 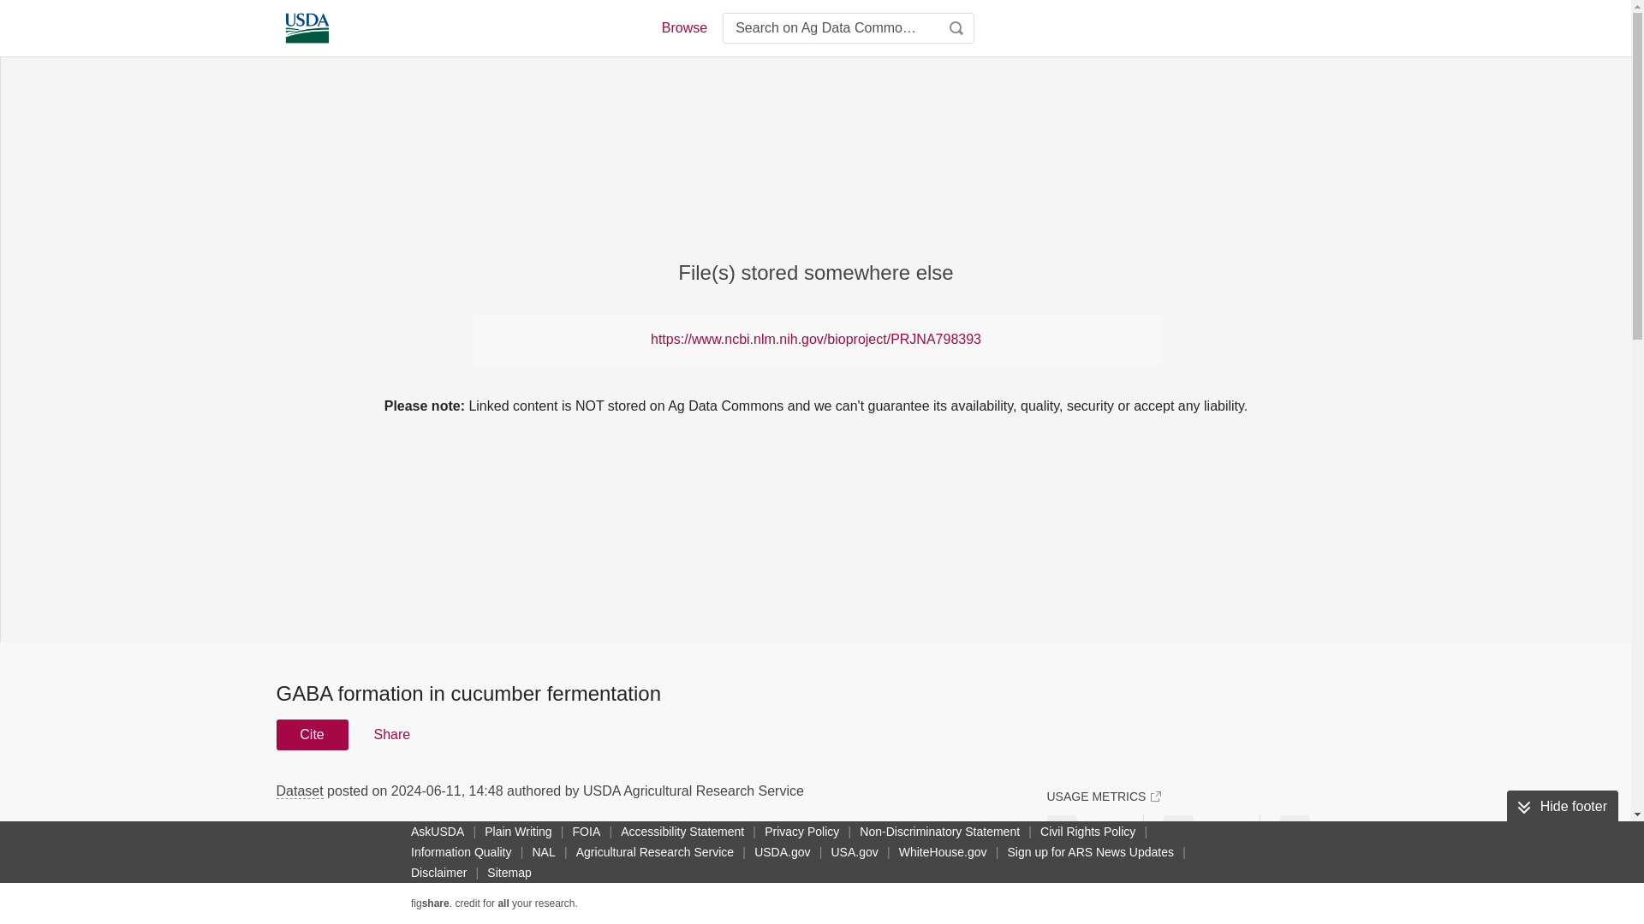 I want to click on Sign up for ARS News Updates, so click(x=1089, y=851).